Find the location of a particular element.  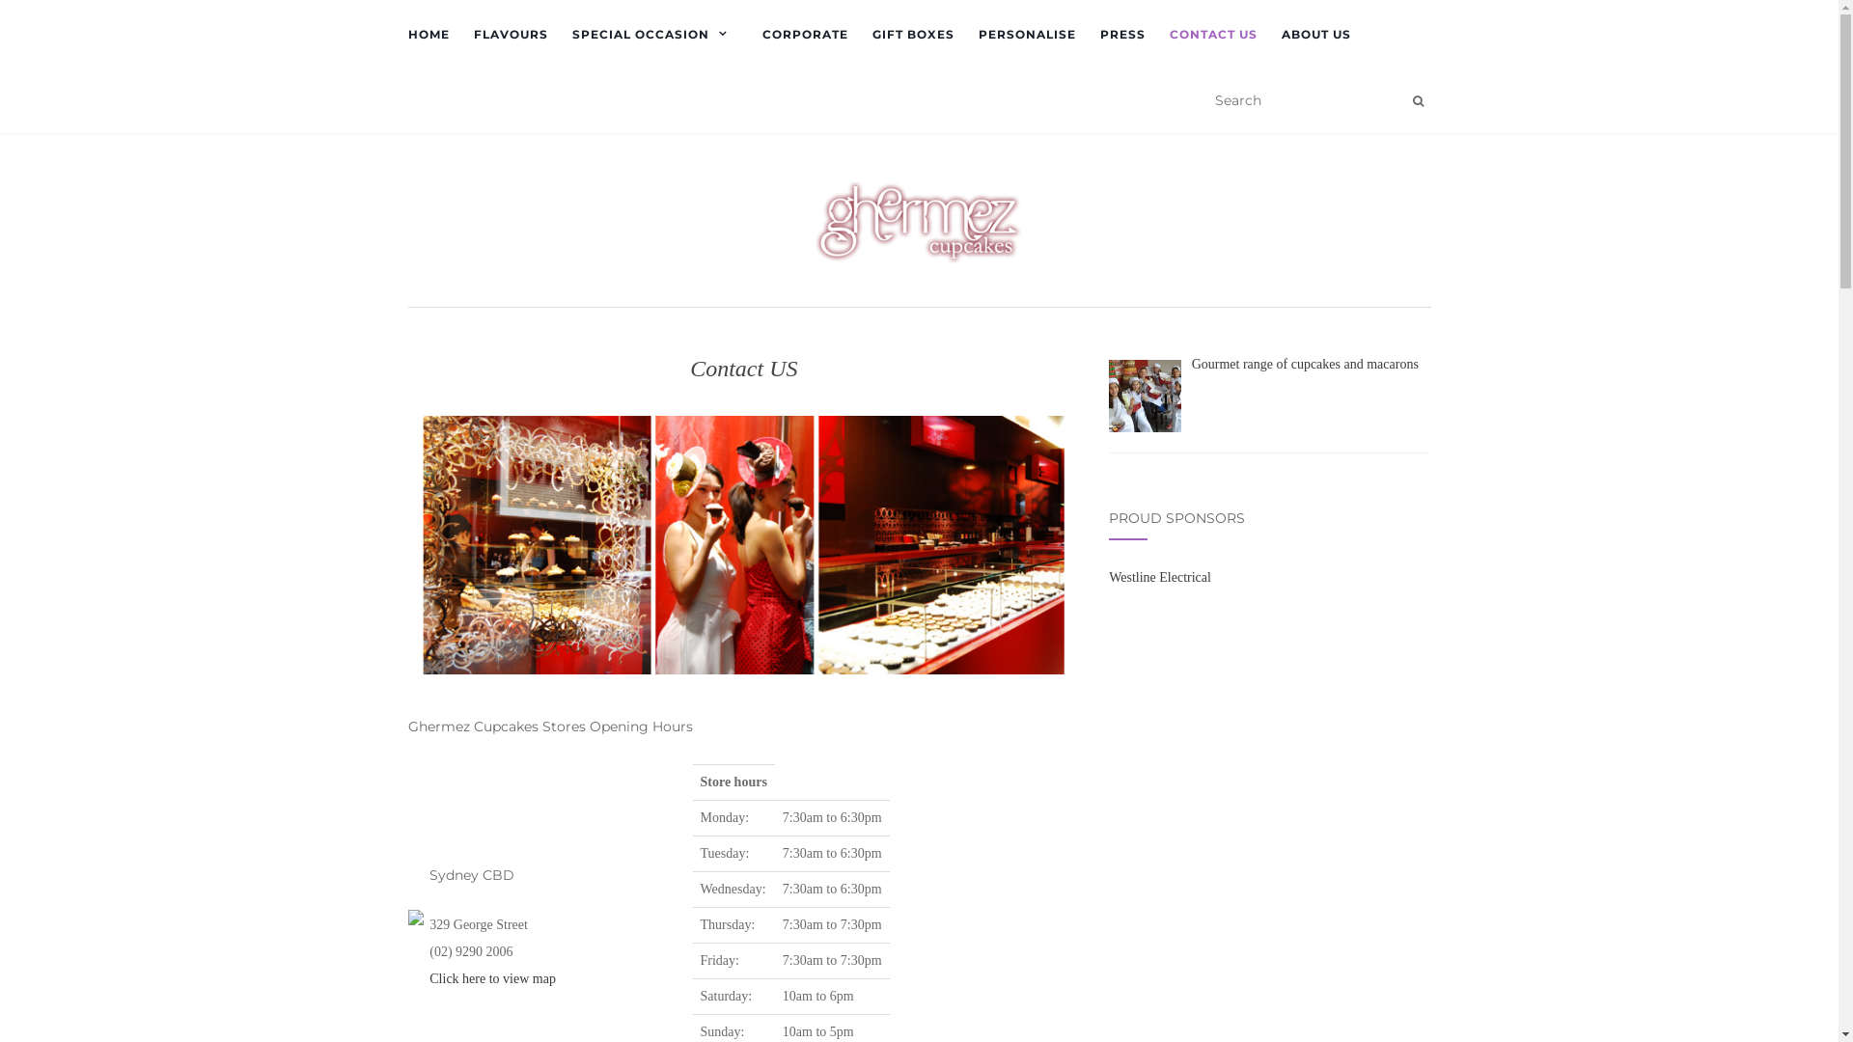

Westline Electrical is located at coordinates (1160, 577).